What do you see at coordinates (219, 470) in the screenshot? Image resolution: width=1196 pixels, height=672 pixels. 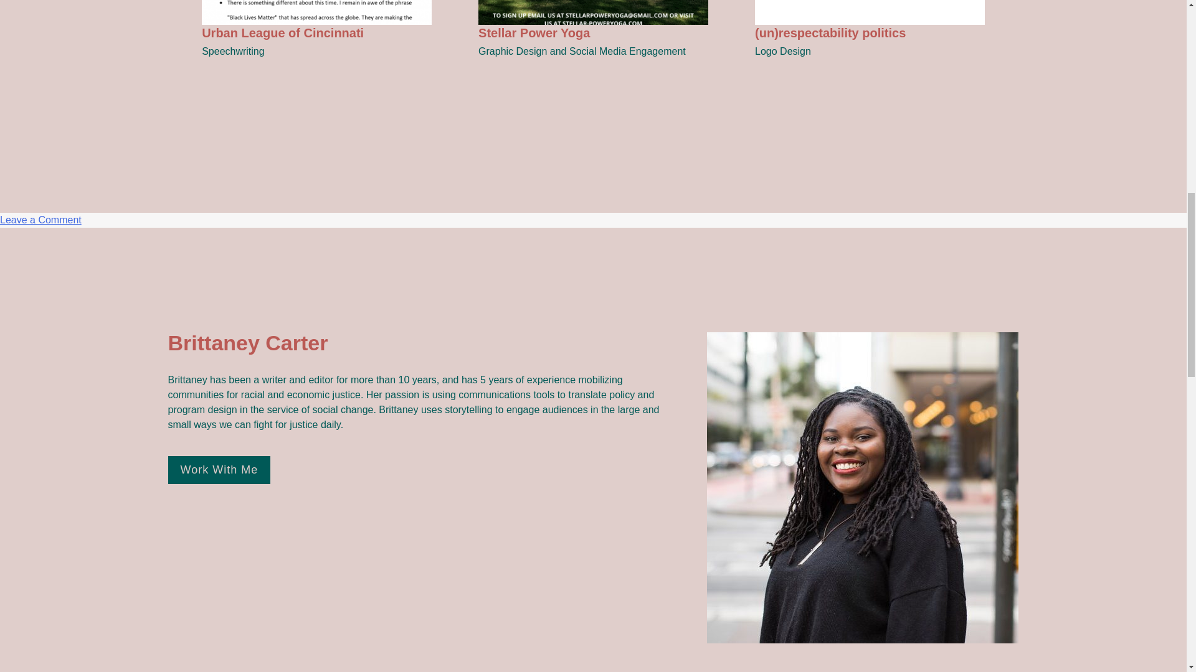 I see `Stellar Power Yoga` at bounding box center [219, 470].